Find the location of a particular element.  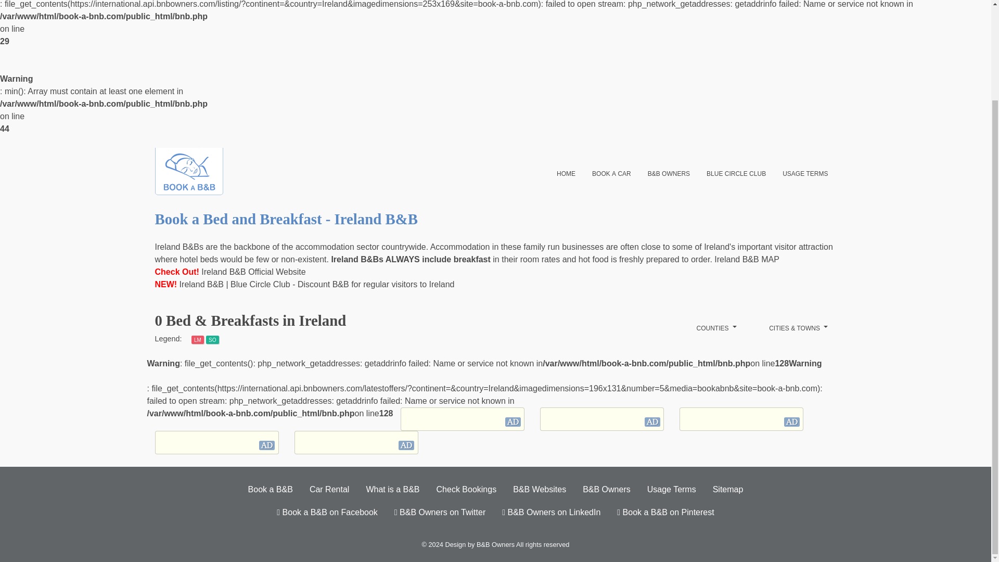

Check Bookings is located at coordinates (467, 490).